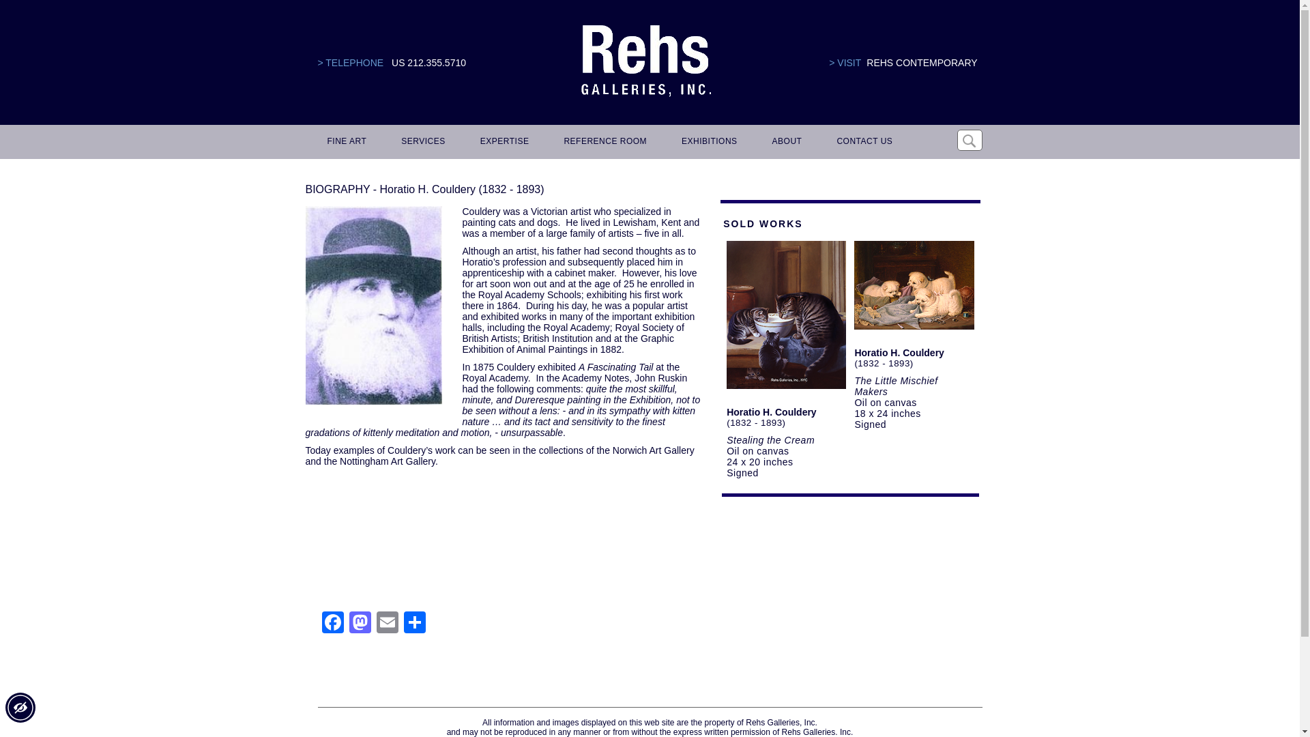 Image resolution: width=1310 pixels, height=737 pixels. Describe the element at coordinates (771, 440) in the screenshot. I see `Stealing the Cream` at that location.